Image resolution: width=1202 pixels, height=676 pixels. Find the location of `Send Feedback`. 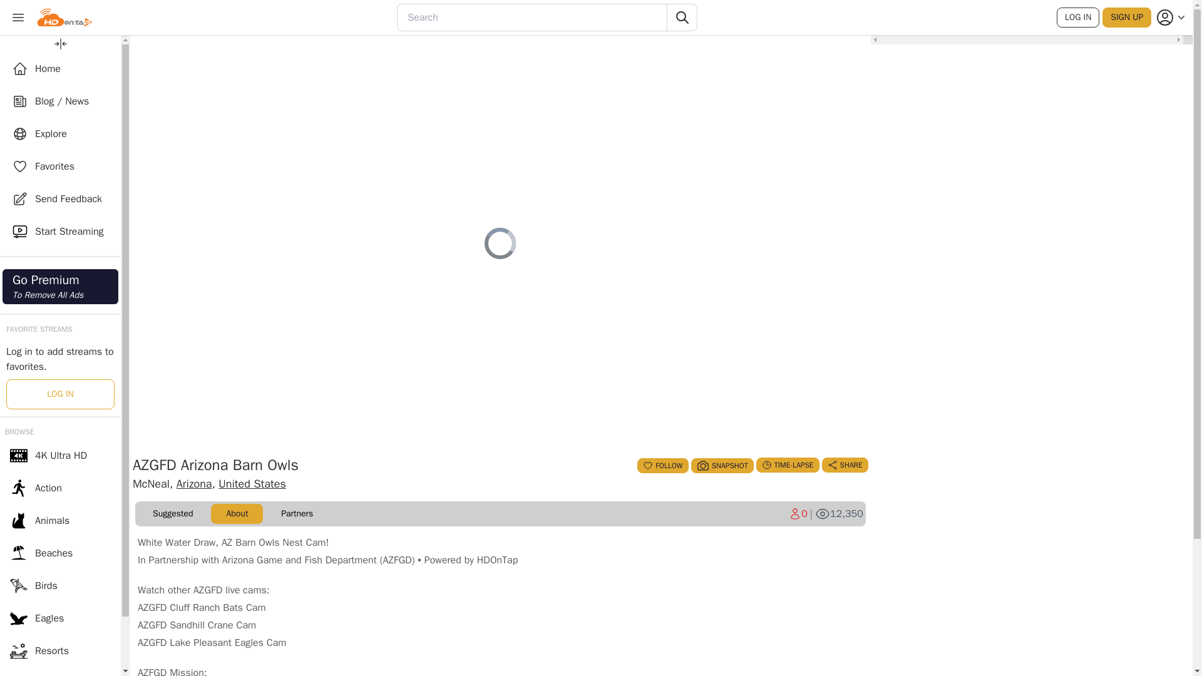

Send Feedback is located at coordinates (60, 199).